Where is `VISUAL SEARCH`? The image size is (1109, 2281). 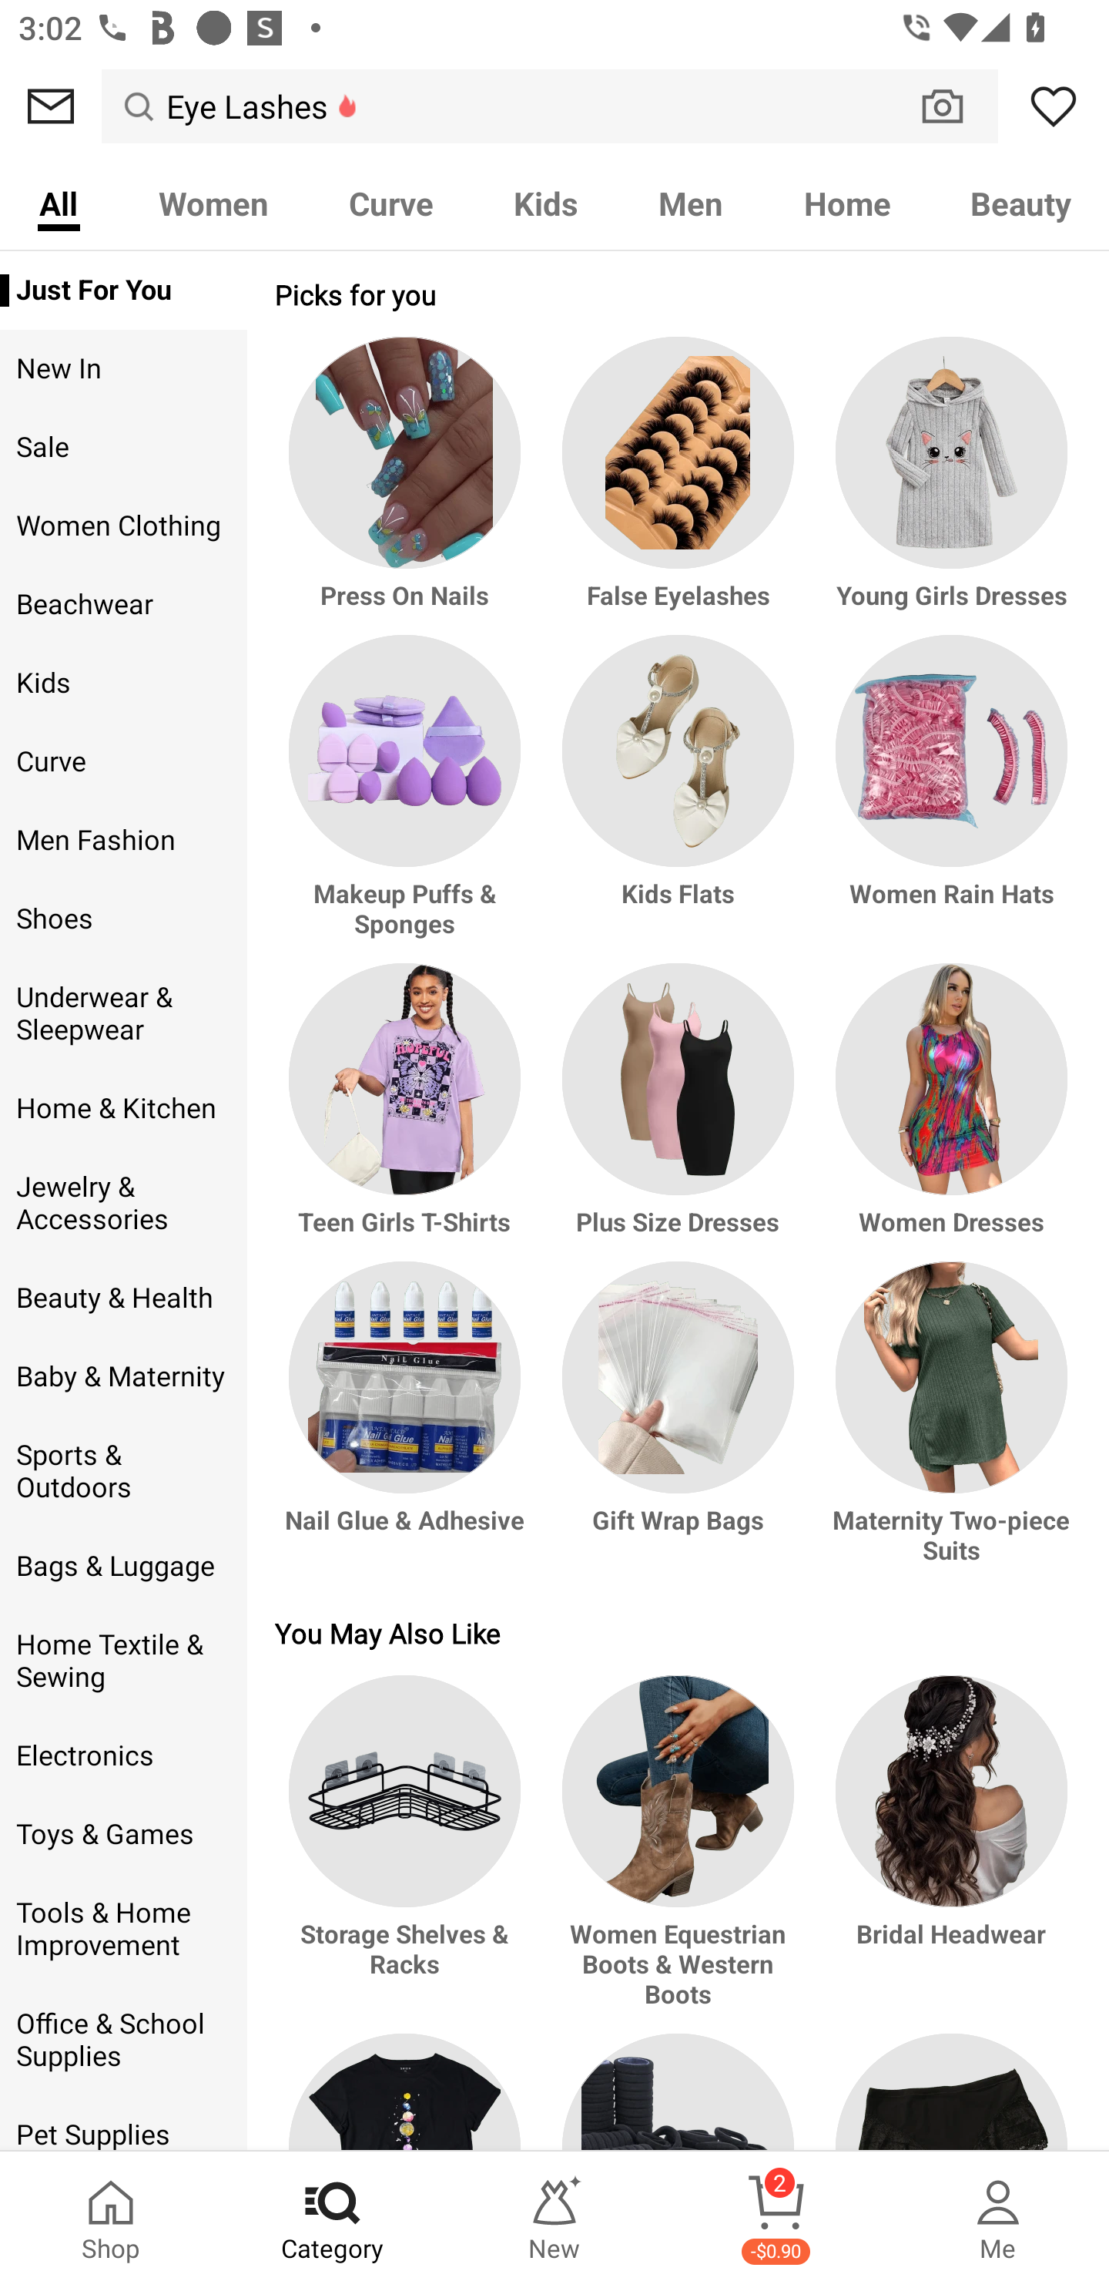 VISUAL SEARCH is located at coordinates (957, 106).